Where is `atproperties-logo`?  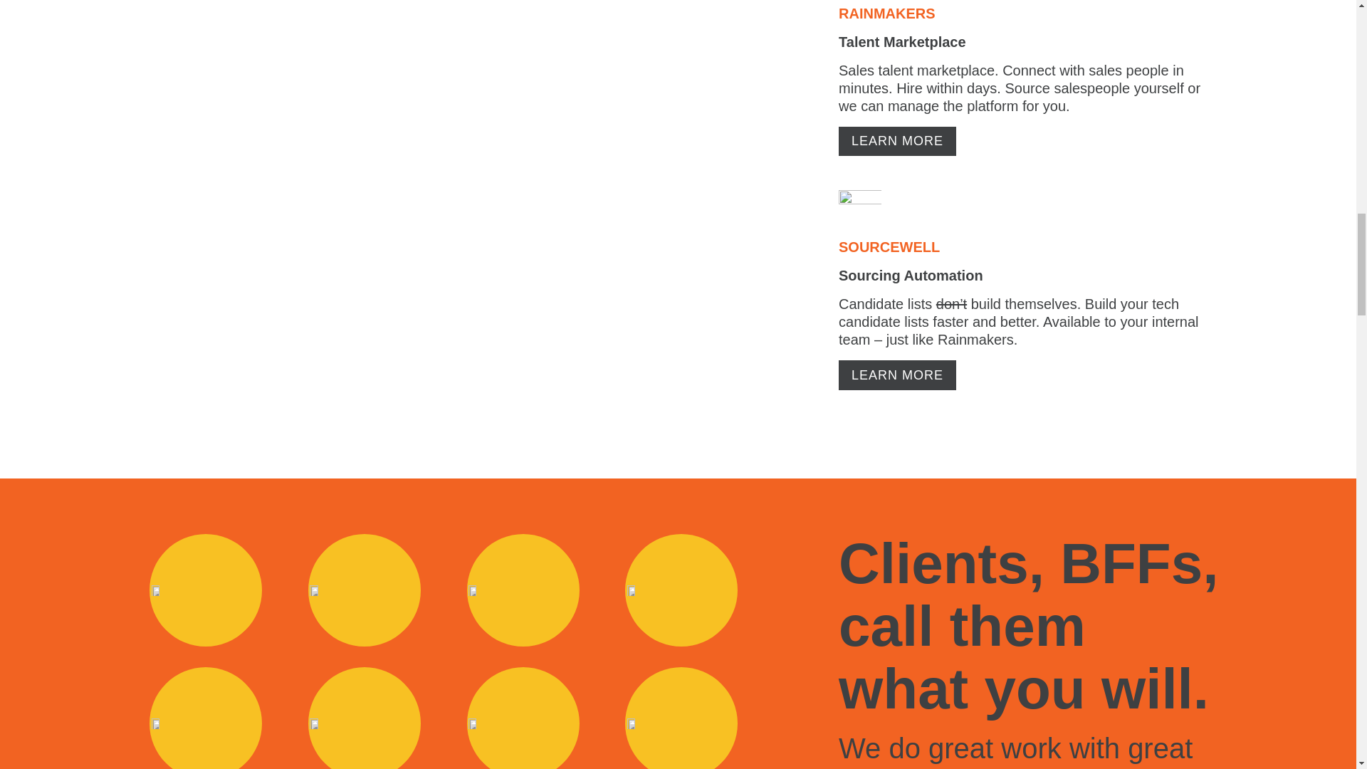 atproperties-logo is located at coordinates (474, 723).